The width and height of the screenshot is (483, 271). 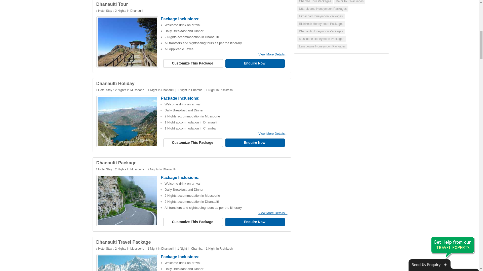 I want to click on View More Details..., so click(x=273, y=133).